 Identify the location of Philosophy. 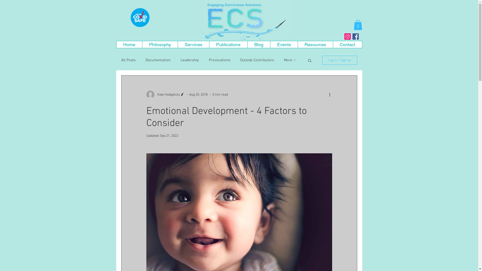
(160, 45).